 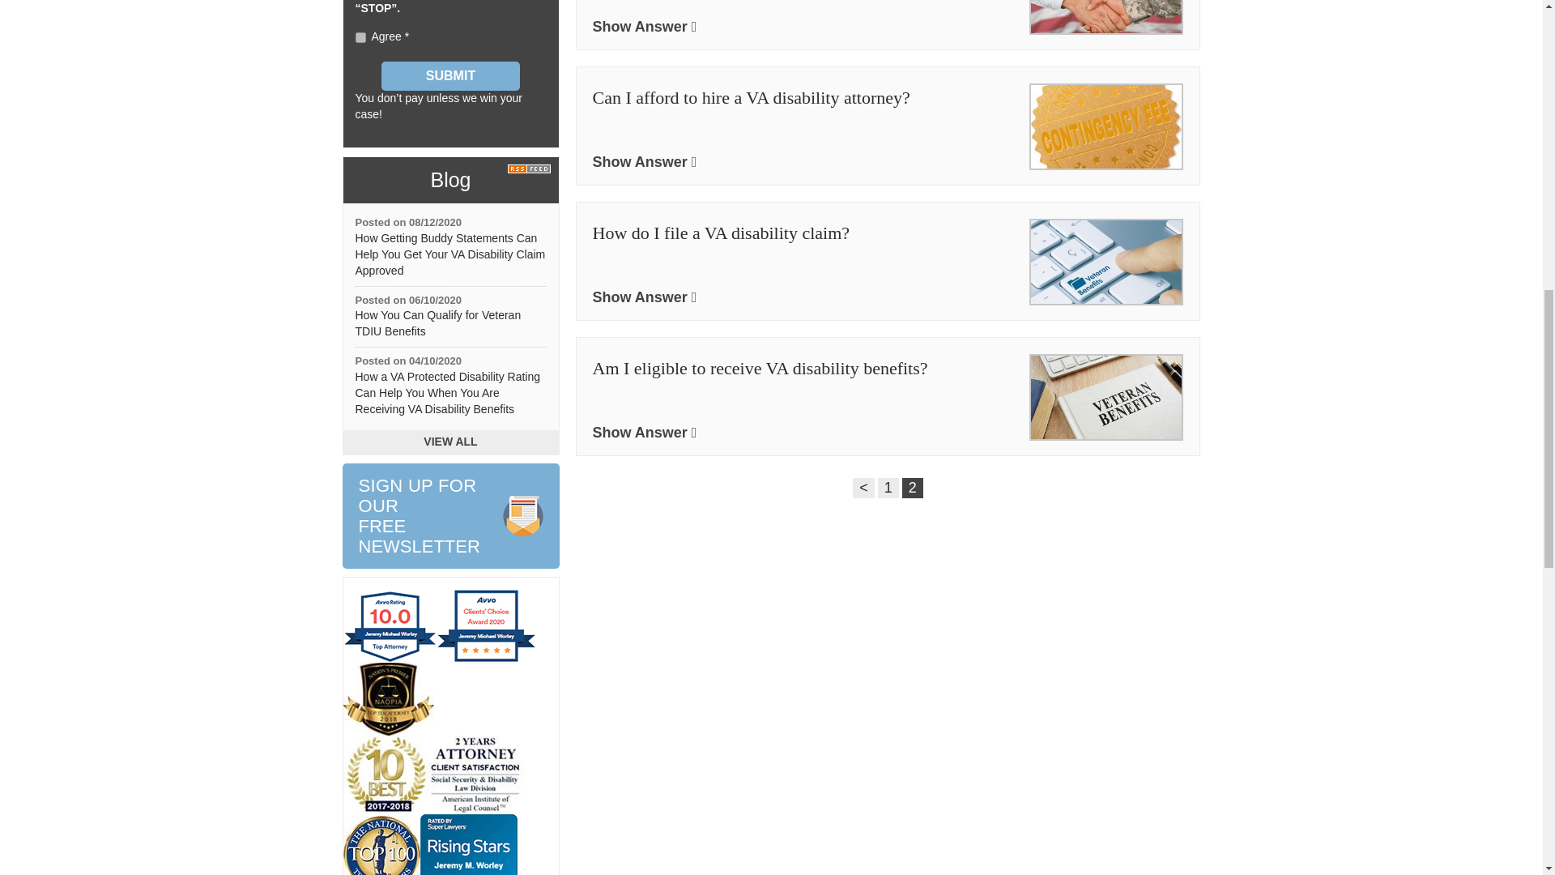 What do you see at coordinates (450, 442) in the screenshot?
I see `How You Can Qualify for Veteran TDIU Benefits` at bounding box center [450, 442].